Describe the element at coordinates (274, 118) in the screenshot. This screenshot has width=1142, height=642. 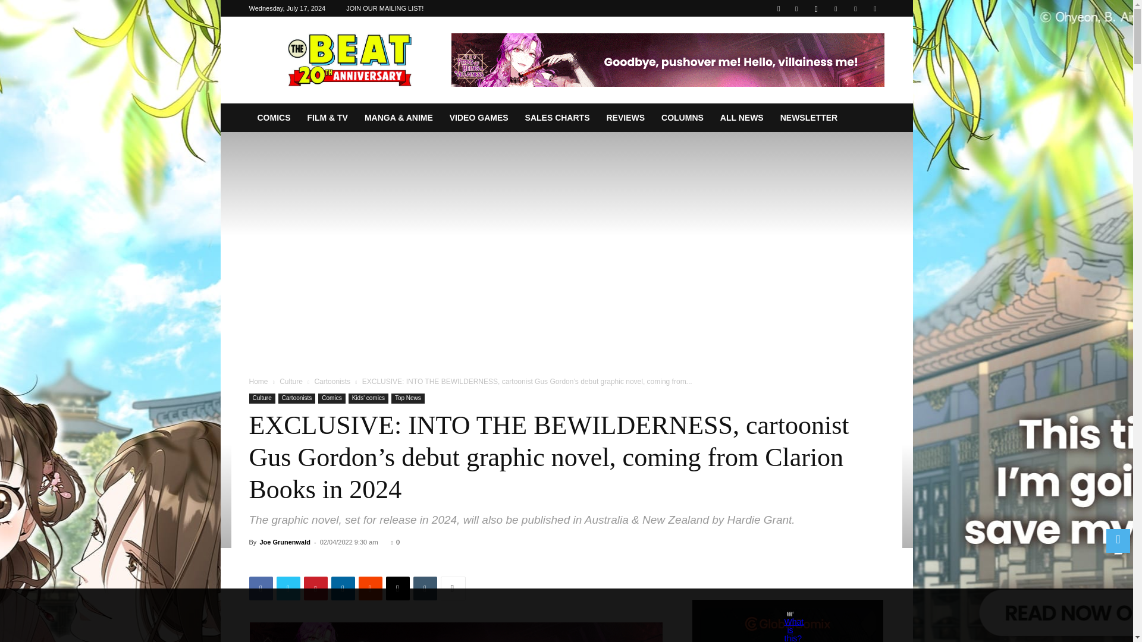
I see `COMICS` at that location.